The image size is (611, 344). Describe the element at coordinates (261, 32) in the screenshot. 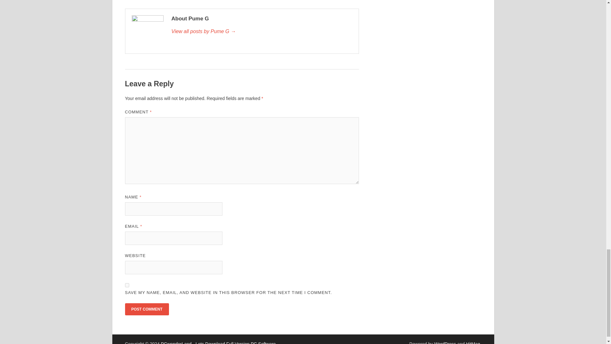

I see `Pume G` at that location.